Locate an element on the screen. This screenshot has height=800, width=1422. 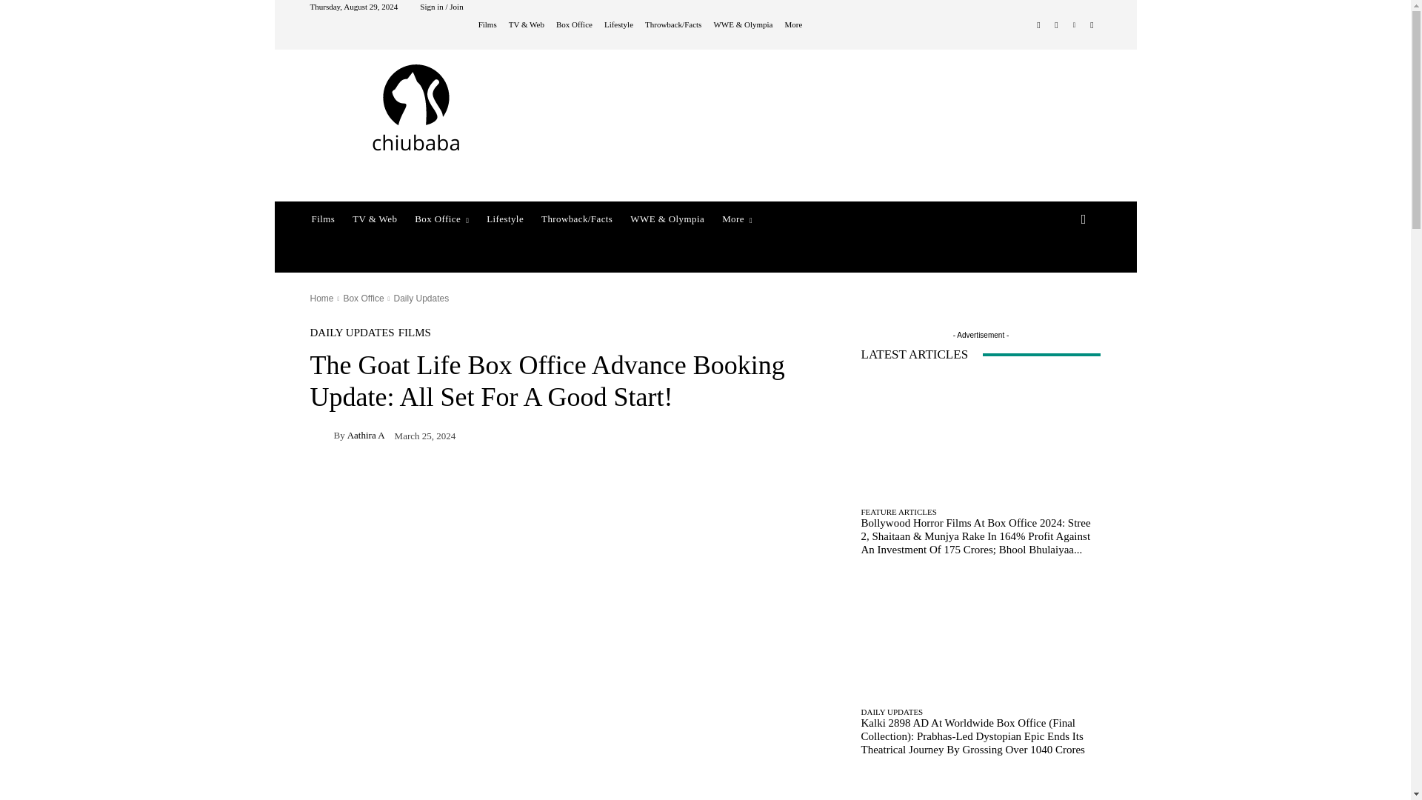
Twitter is located at coordinates (1092, 25).